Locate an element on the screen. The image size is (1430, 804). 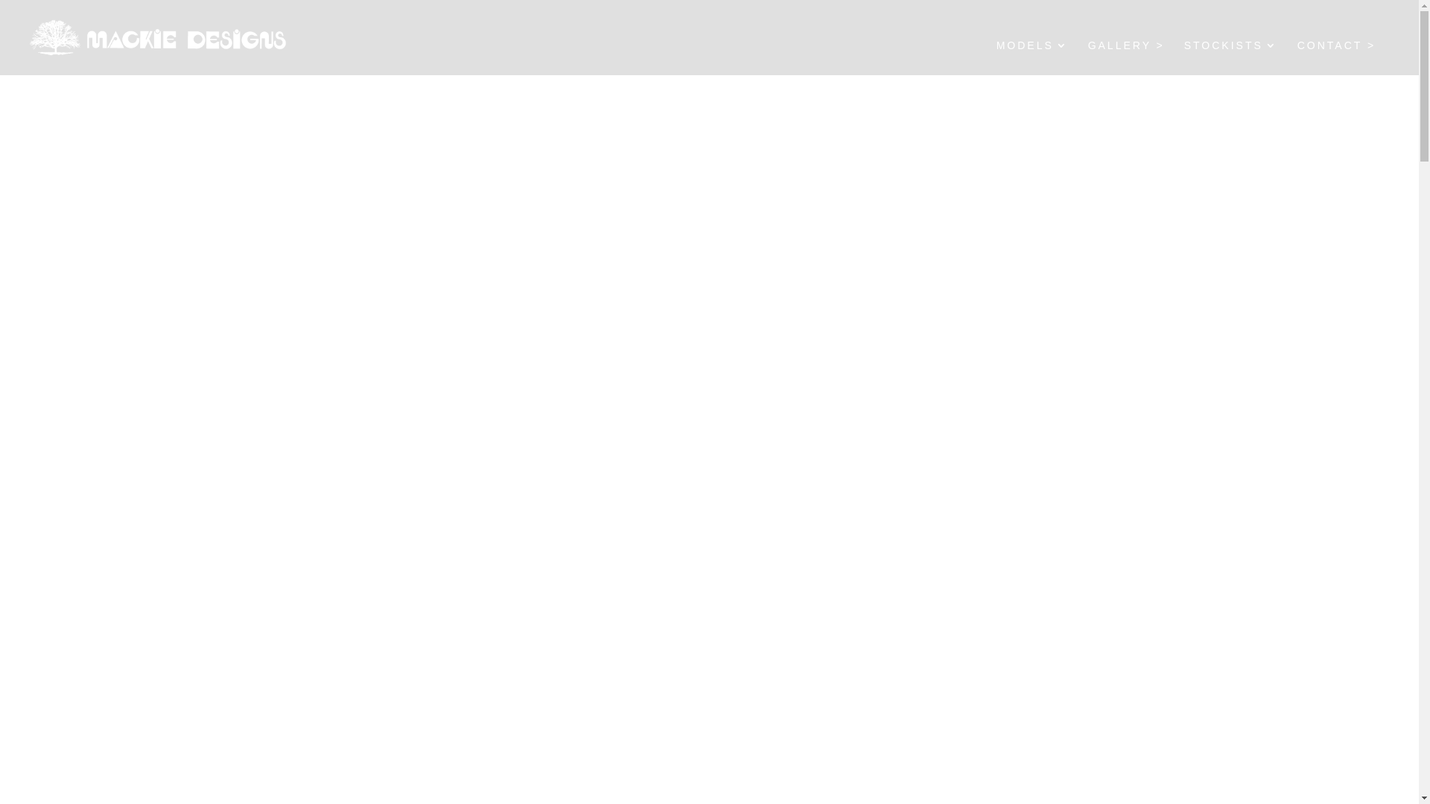
STOCKISTS is located at coordinates (1231, 58).